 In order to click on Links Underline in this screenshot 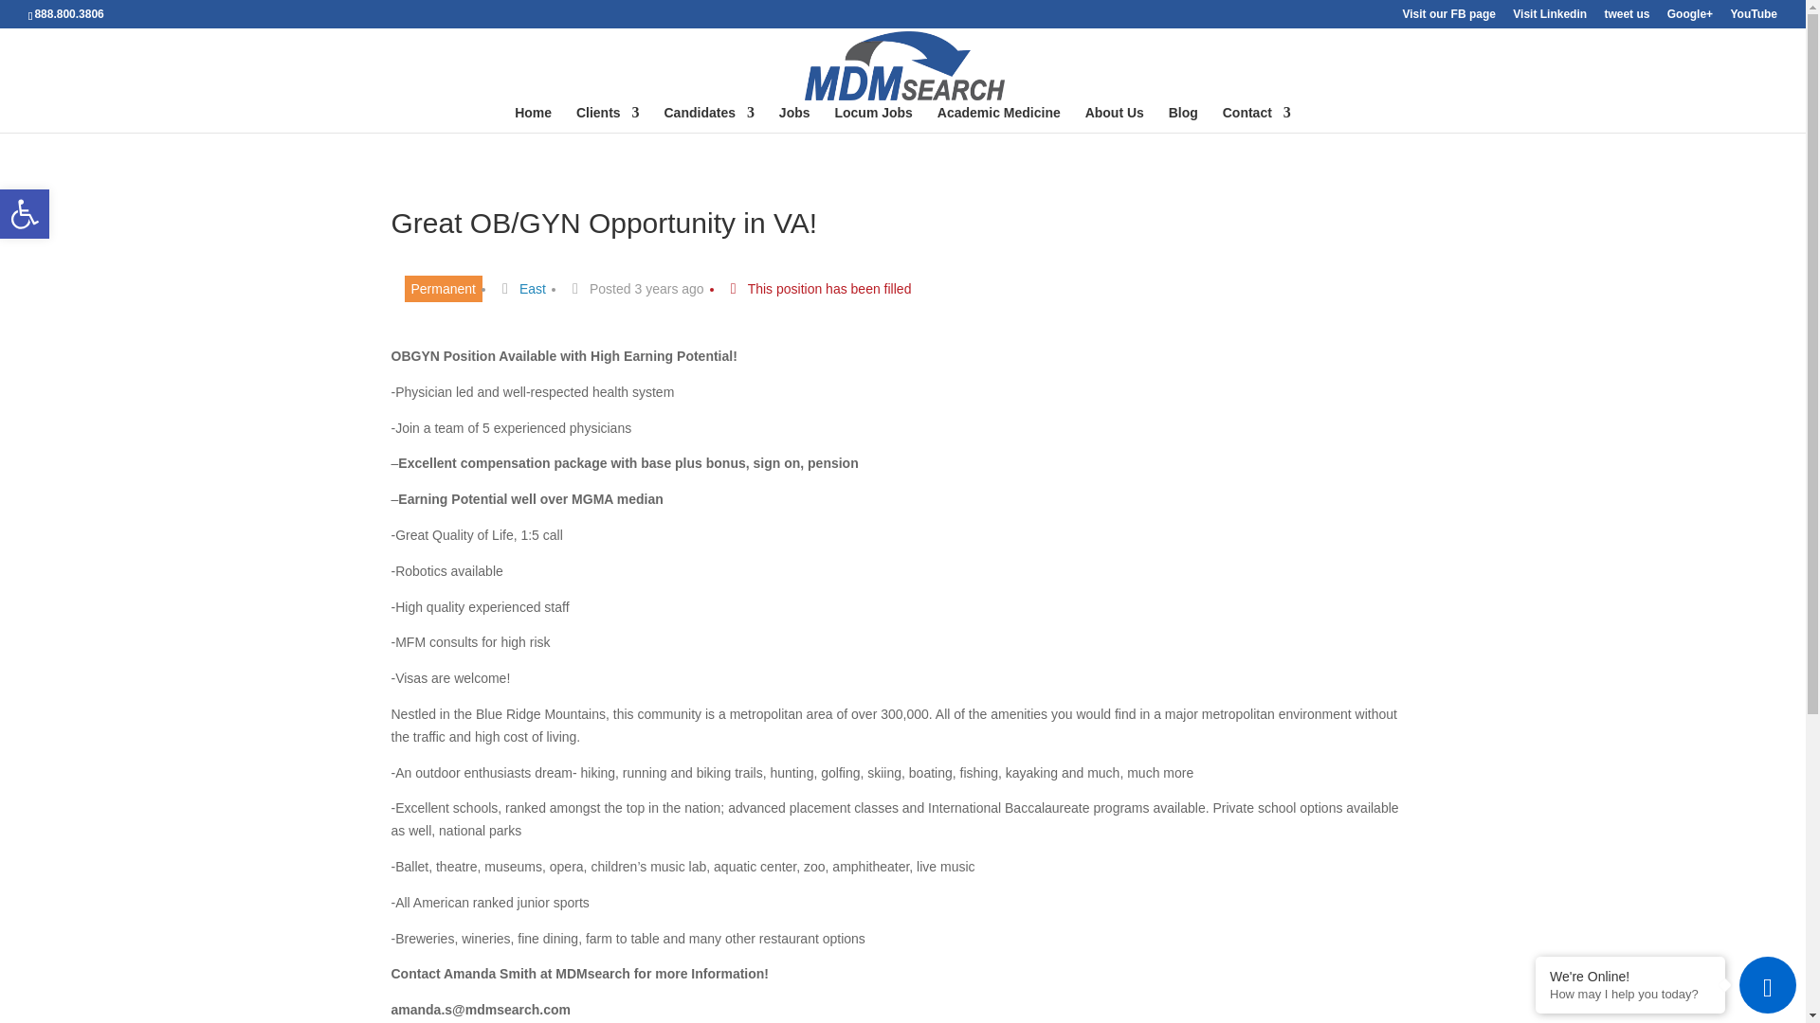, I will do `click(1447, 18)`.